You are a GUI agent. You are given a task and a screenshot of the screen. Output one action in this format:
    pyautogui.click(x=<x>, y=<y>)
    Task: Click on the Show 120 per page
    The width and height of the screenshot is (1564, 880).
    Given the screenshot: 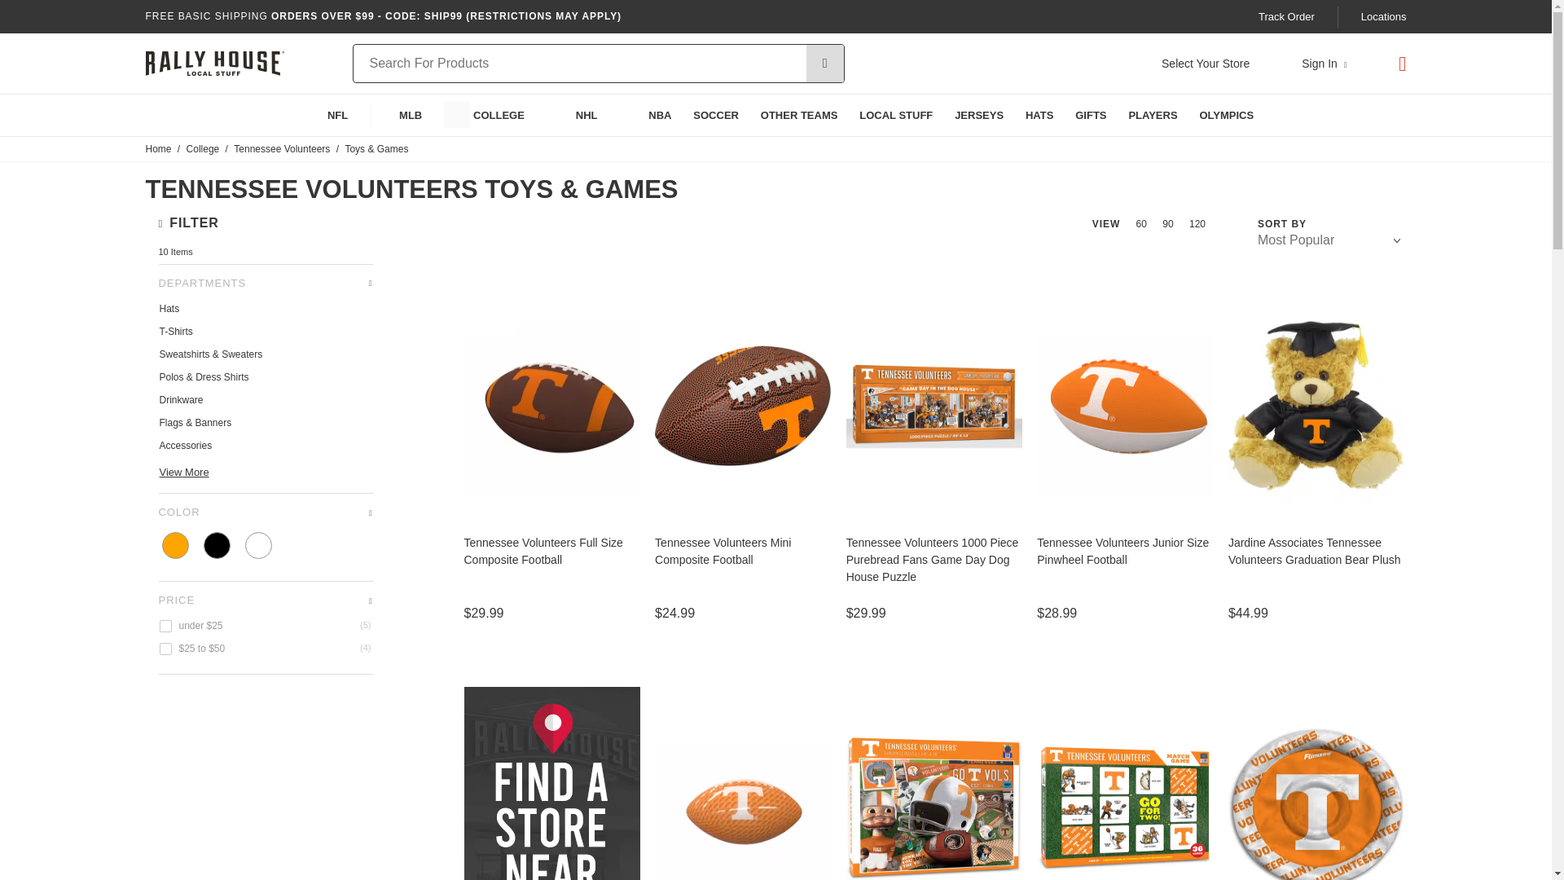 What is the action you would take?
    pyautogui.click(x=1197, y=223)
    